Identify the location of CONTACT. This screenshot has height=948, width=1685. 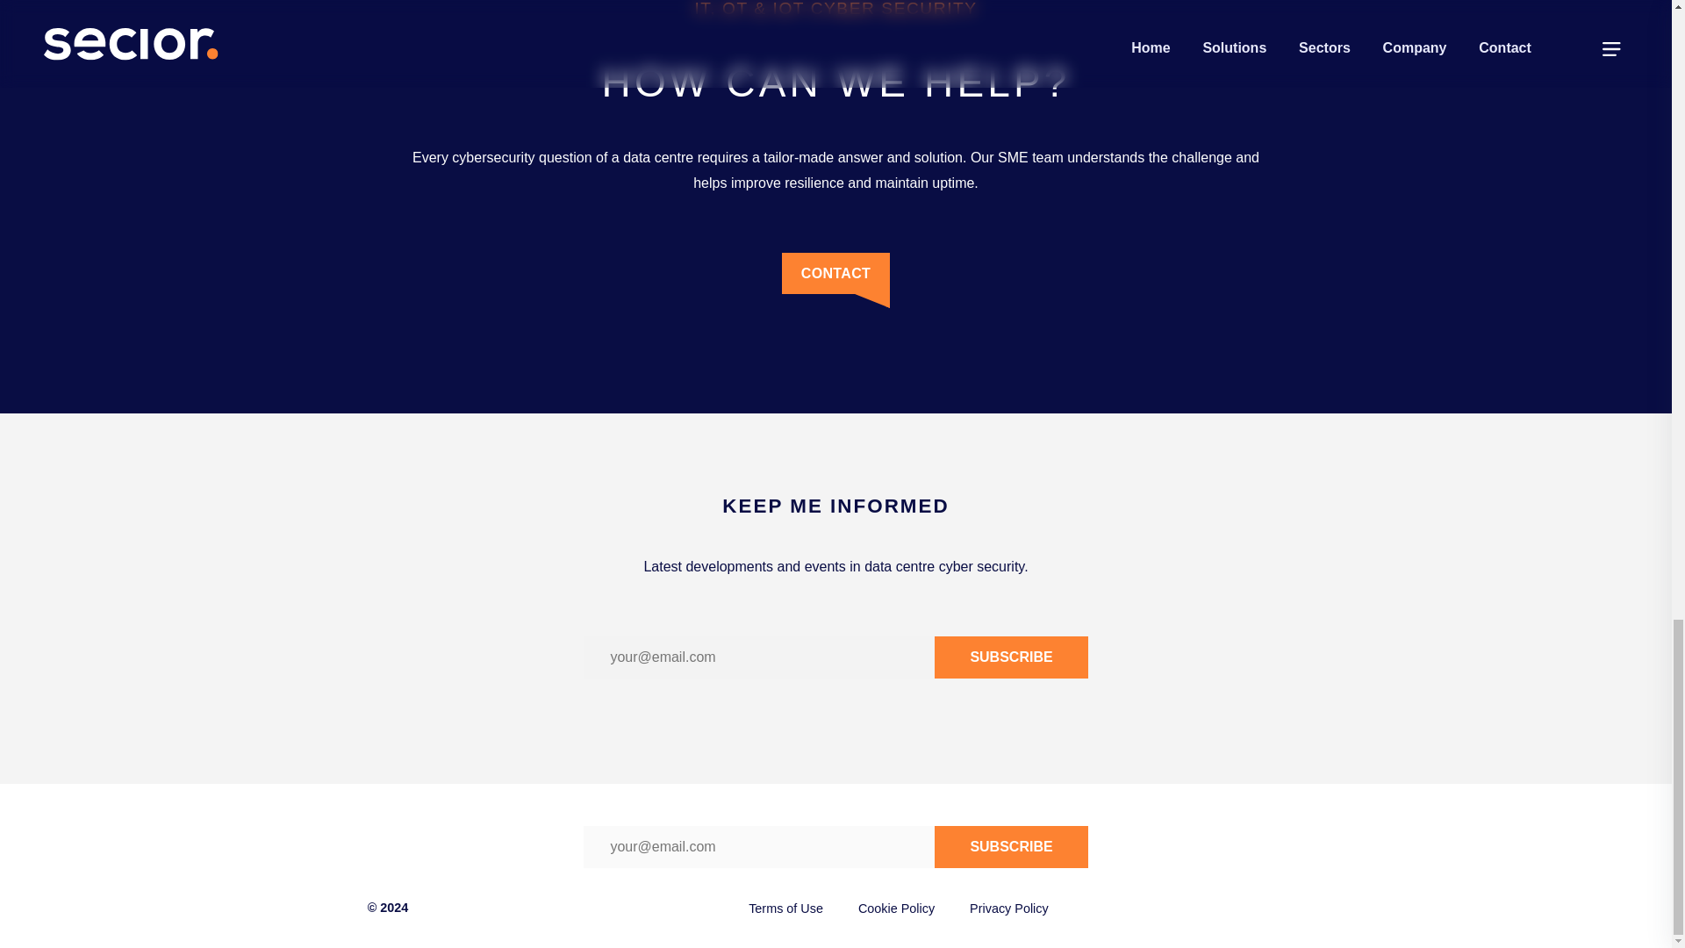
(835, 281).